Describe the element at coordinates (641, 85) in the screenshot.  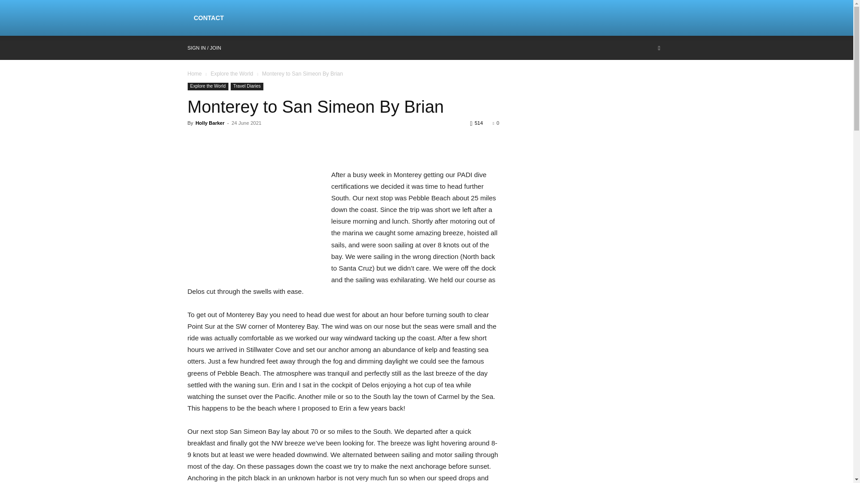
I see `Search` at that location.